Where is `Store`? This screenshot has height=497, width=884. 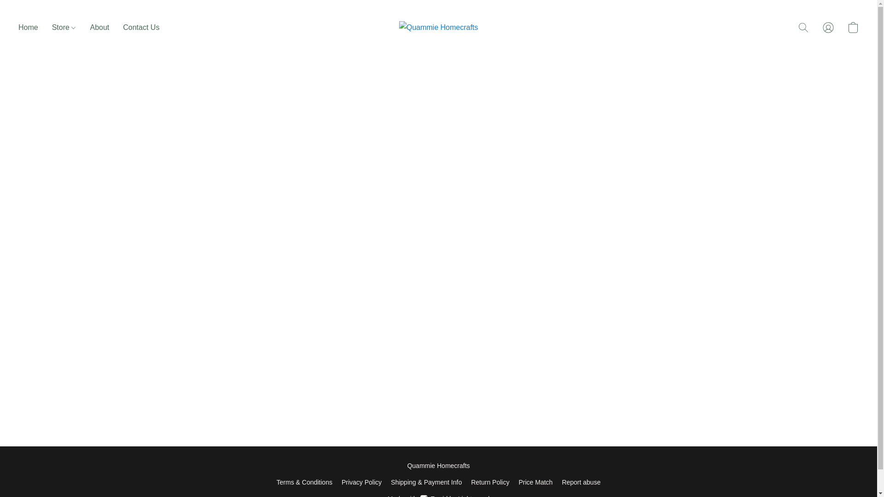
Store is located at coordinates (64, 28).